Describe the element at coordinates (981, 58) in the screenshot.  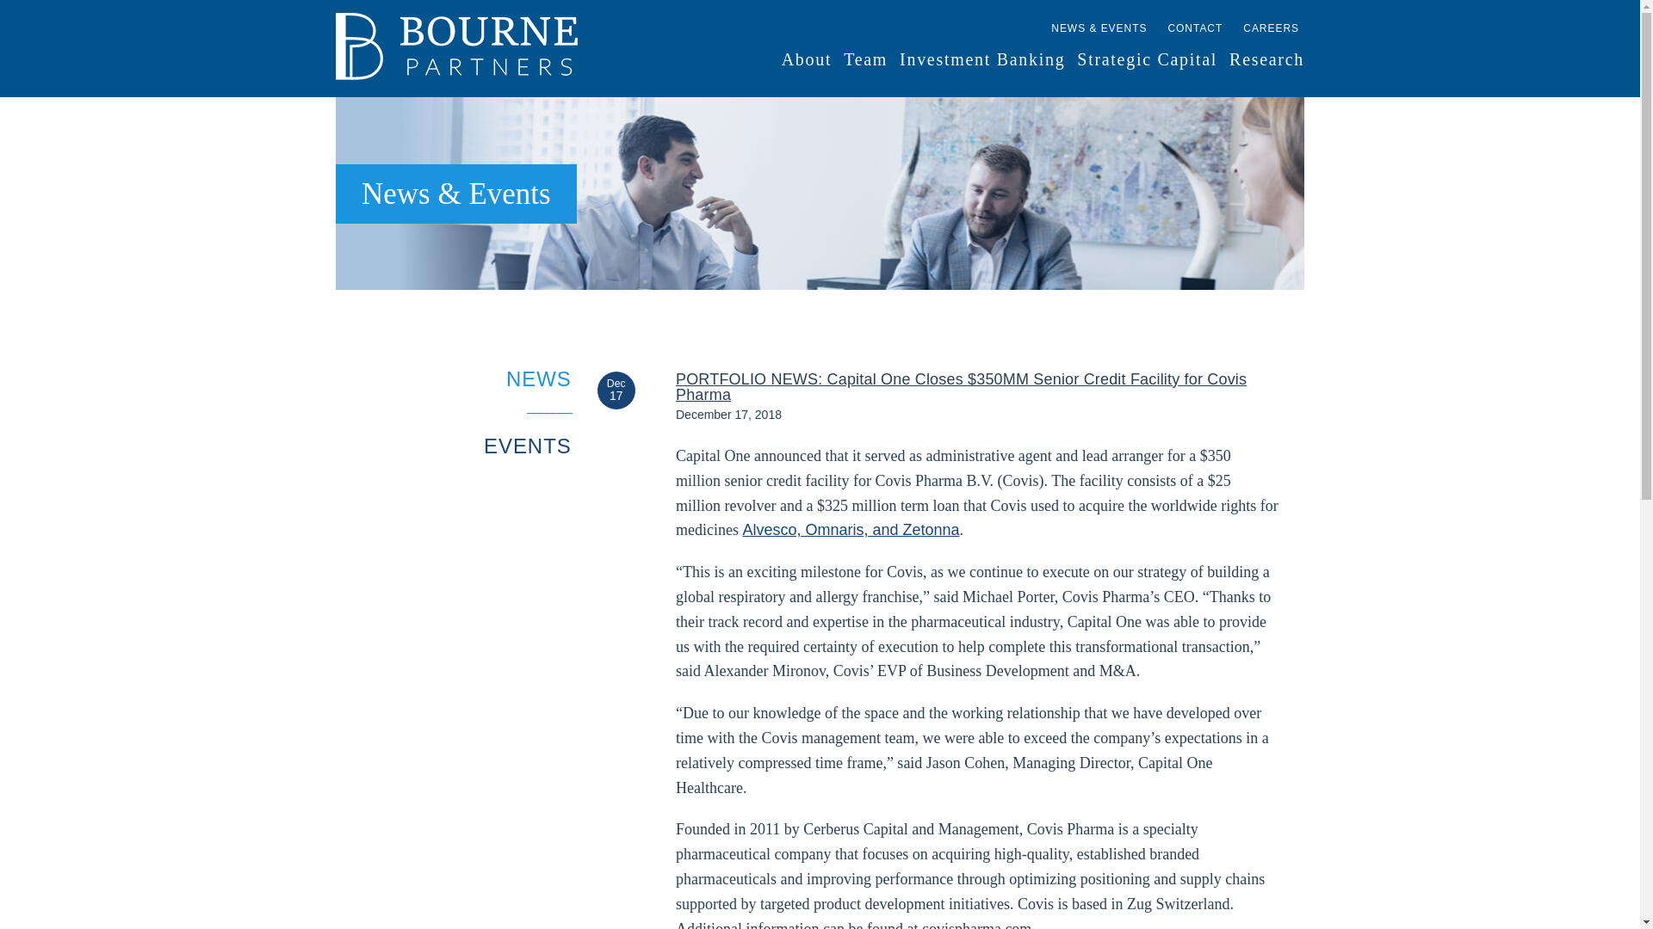
I see `Investment Banking` at that location.